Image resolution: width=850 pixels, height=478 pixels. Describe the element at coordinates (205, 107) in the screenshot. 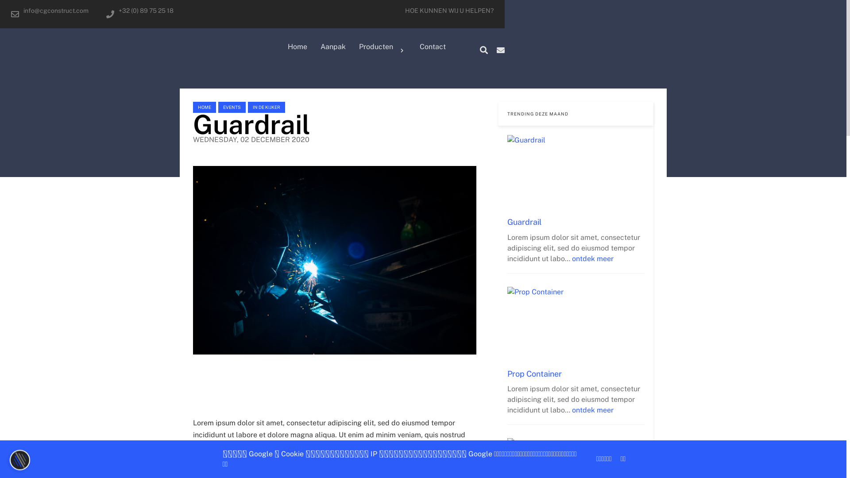

I see `HOME` at that location.